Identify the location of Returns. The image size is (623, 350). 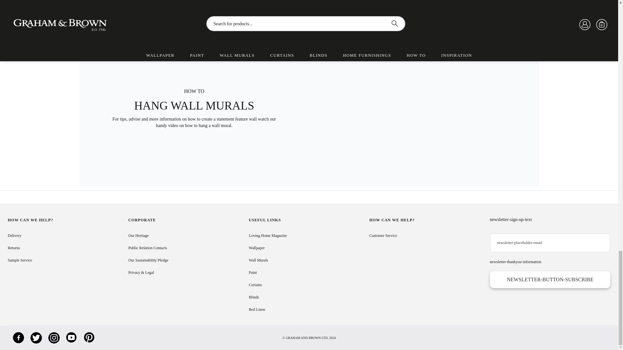
(14, 248).